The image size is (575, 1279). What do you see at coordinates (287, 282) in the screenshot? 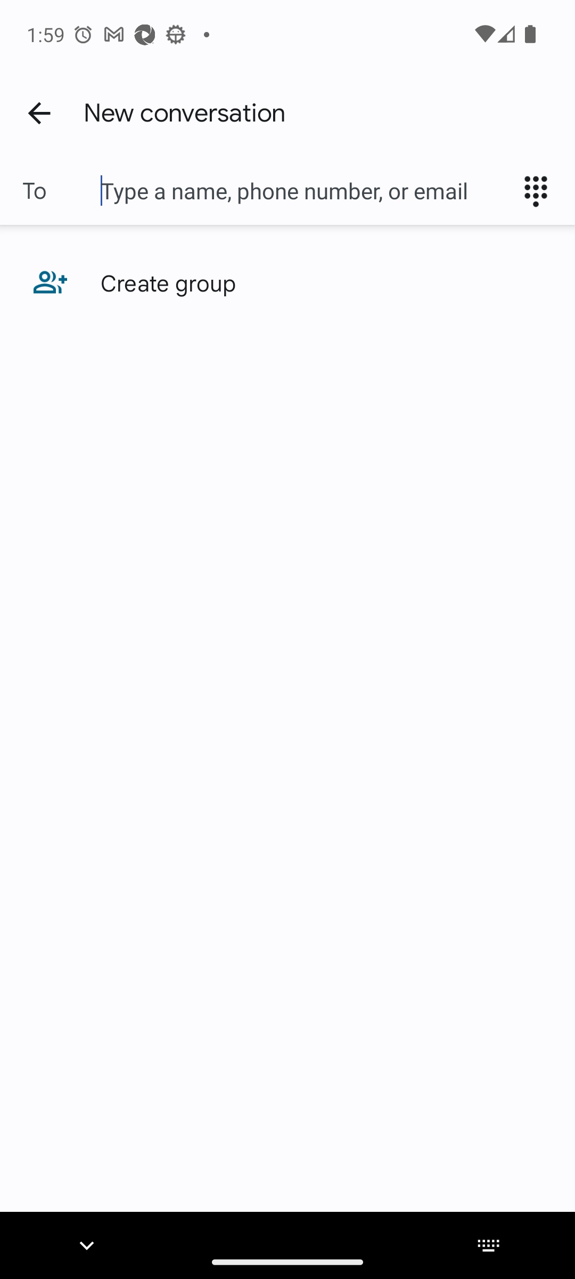
I see `Create group` at bounding box center [287, 282].